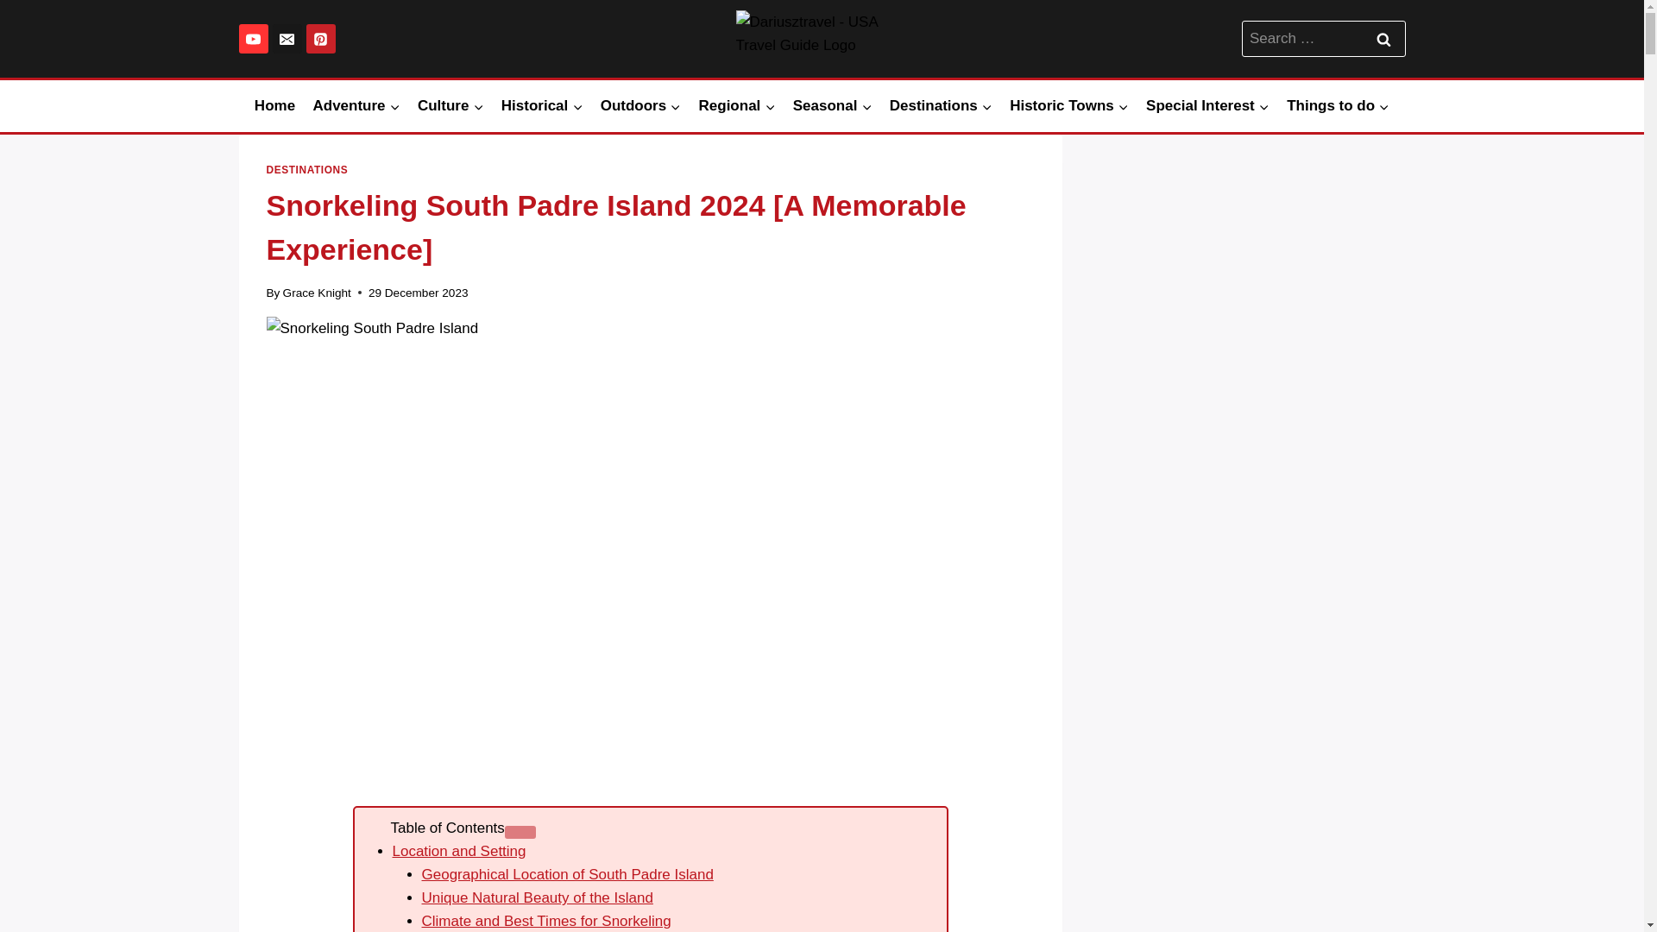 The width and height of the screenshot is (1657, 932). Describe the element at coordinates (640, 105) in the screenshot. I see `Outdoors` at that location.